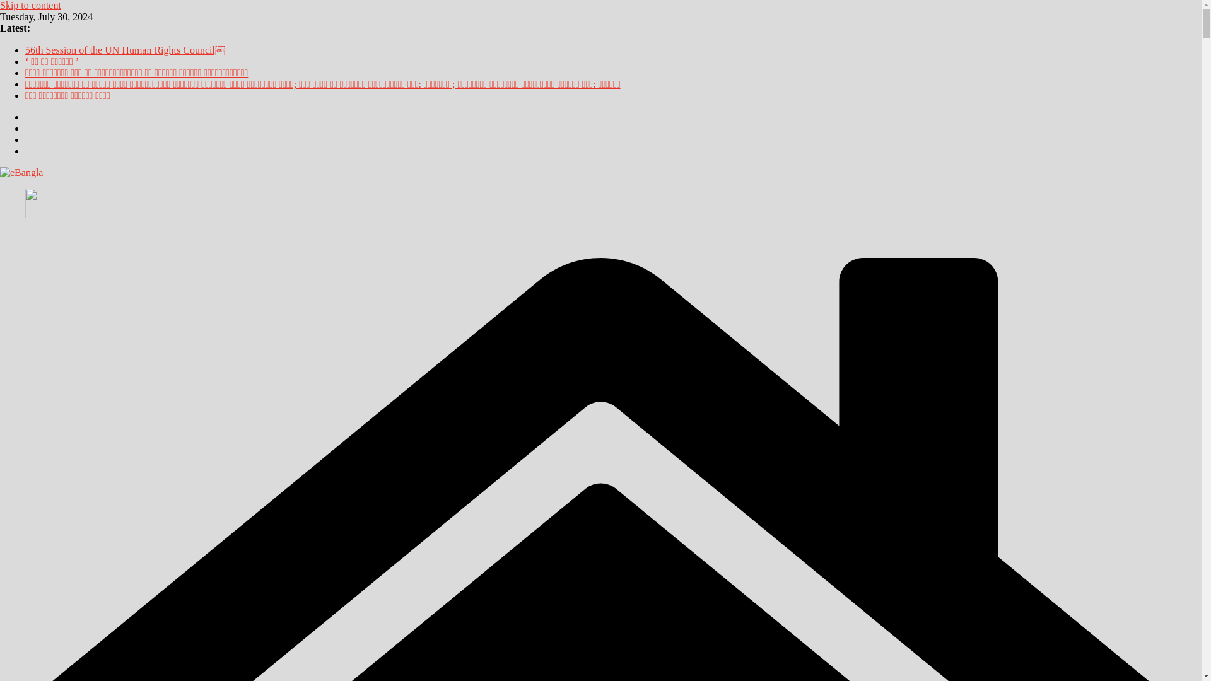  Describe the element at coordinates (30, 5) in the screenshot. I see `Skip to content` at that location.